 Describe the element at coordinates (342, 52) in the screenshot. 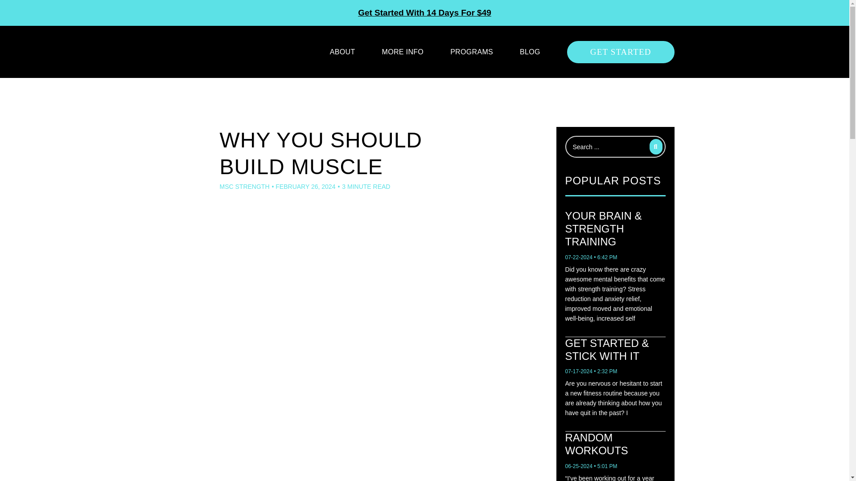

I see `ABOUT` at that location.